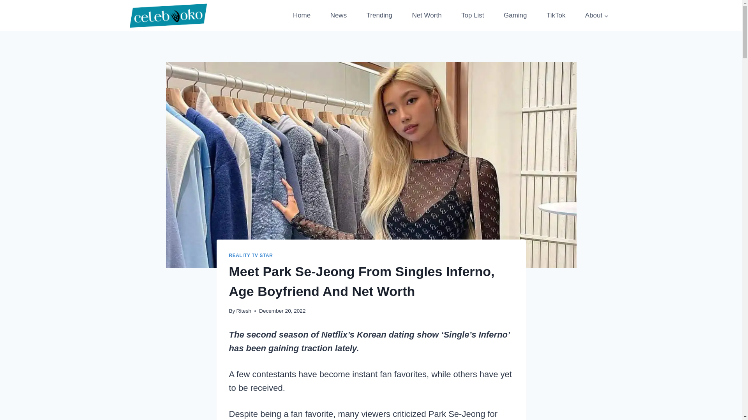  I want to click on News, so click(338, 16).